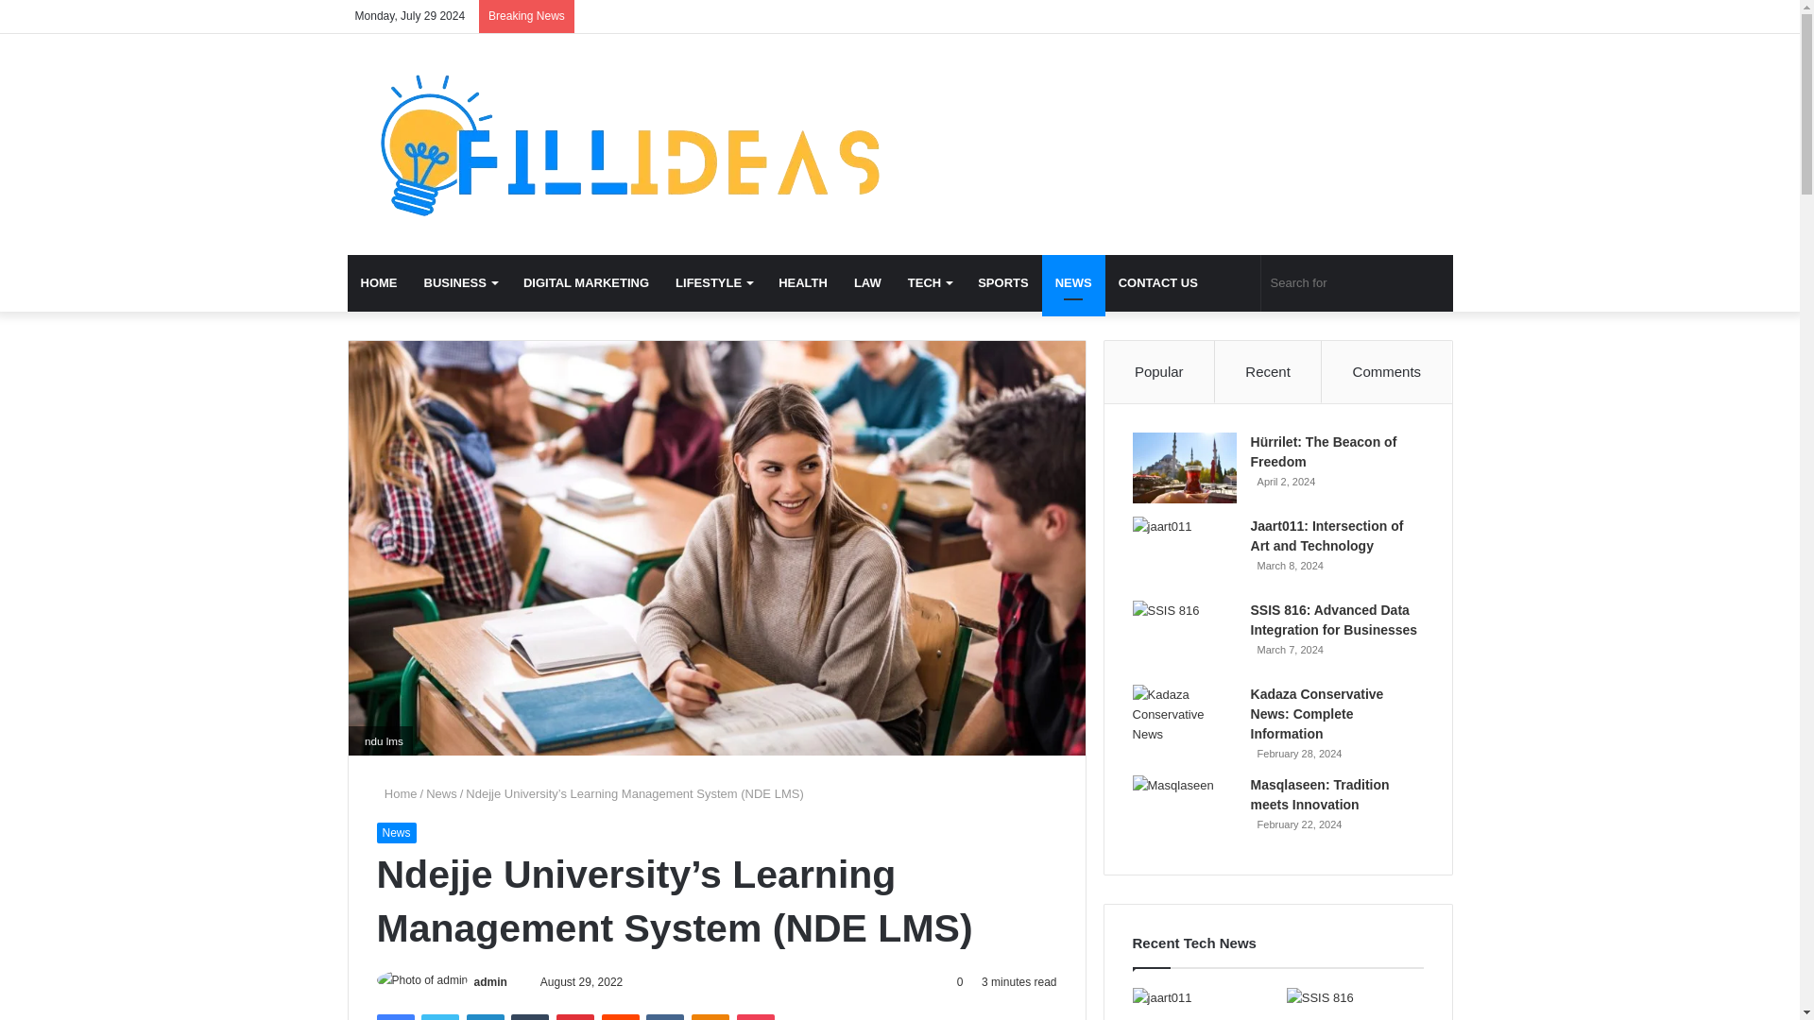 The height and width of the screenshot is (1020, 1814). Describe the element at coordinates (867, 283) in the screenshot. I see `LAW` at that location.